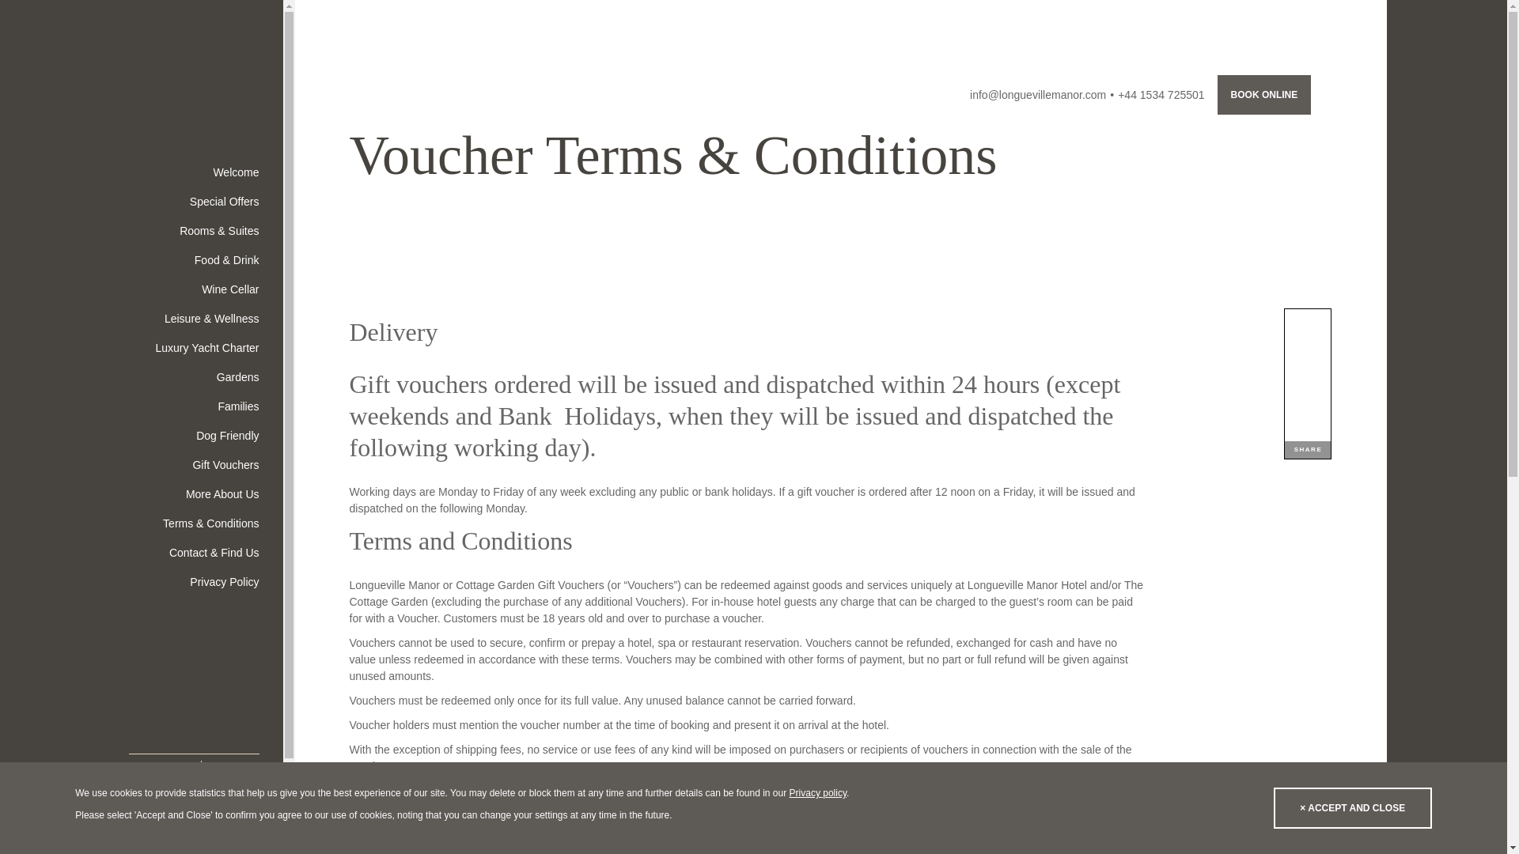 The height and width of the screenshot is (854, 1519). What do you see at coordinates (818, 792) in the screenshot?
I see `Privacy Policy` at bounding box center [818, 792].